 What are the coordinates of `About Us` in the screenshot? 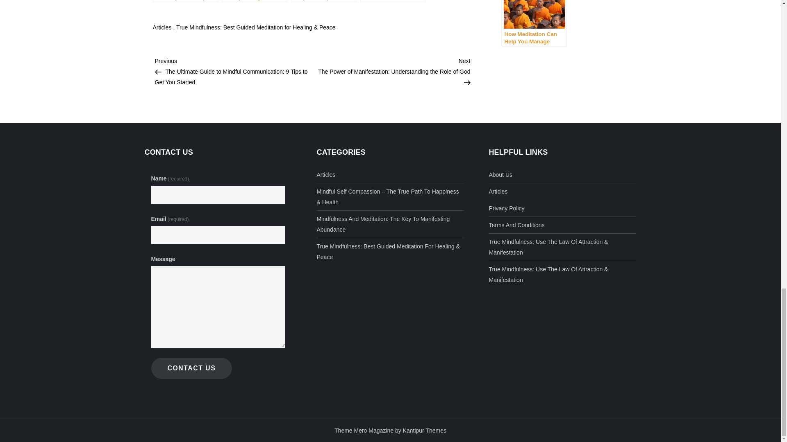 It's located at (500, 174).